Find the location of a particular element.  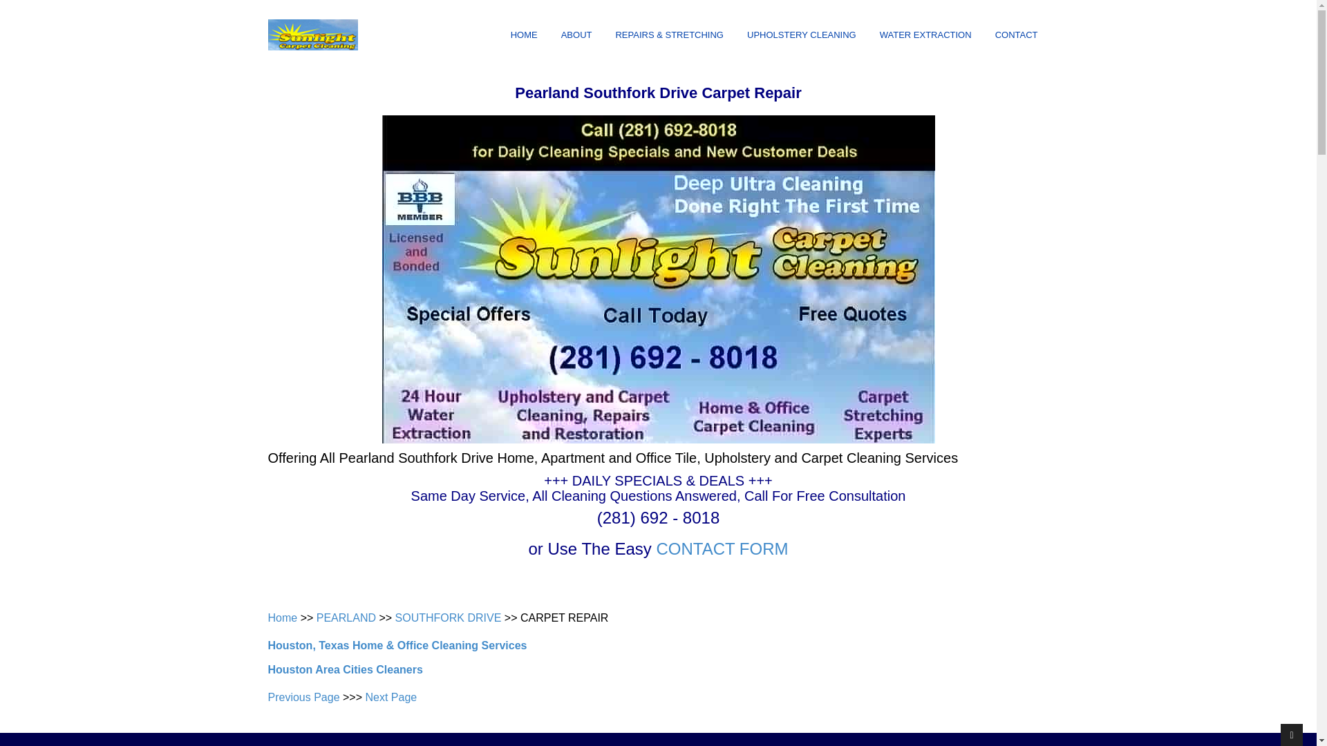

UPHOLSTERY CLEANING is located at coordinates (802, 36).